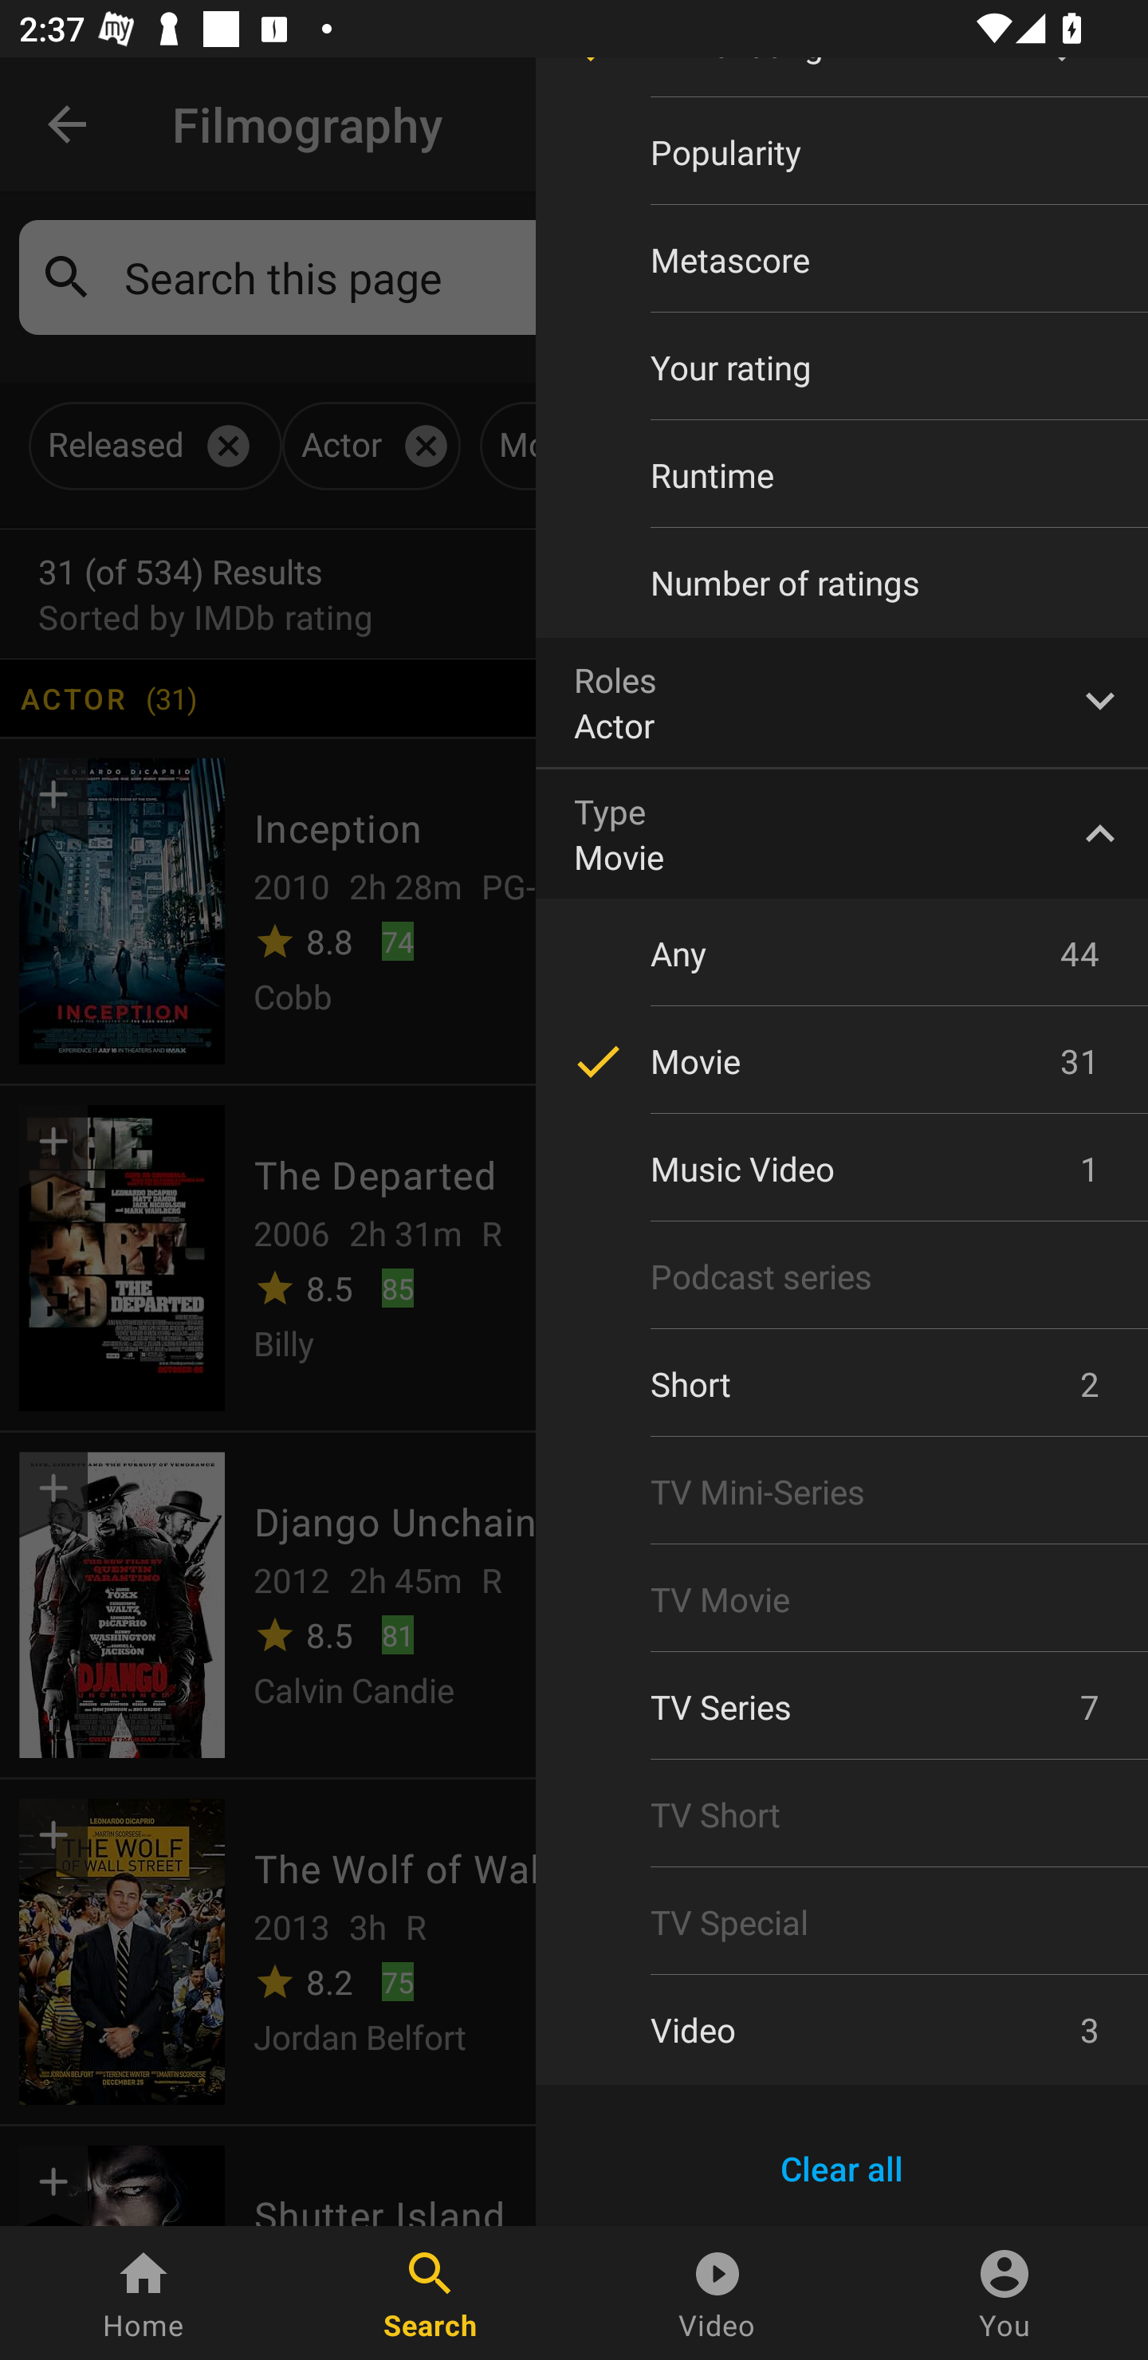  I want to click on TV Movie, so click(842, 1599).